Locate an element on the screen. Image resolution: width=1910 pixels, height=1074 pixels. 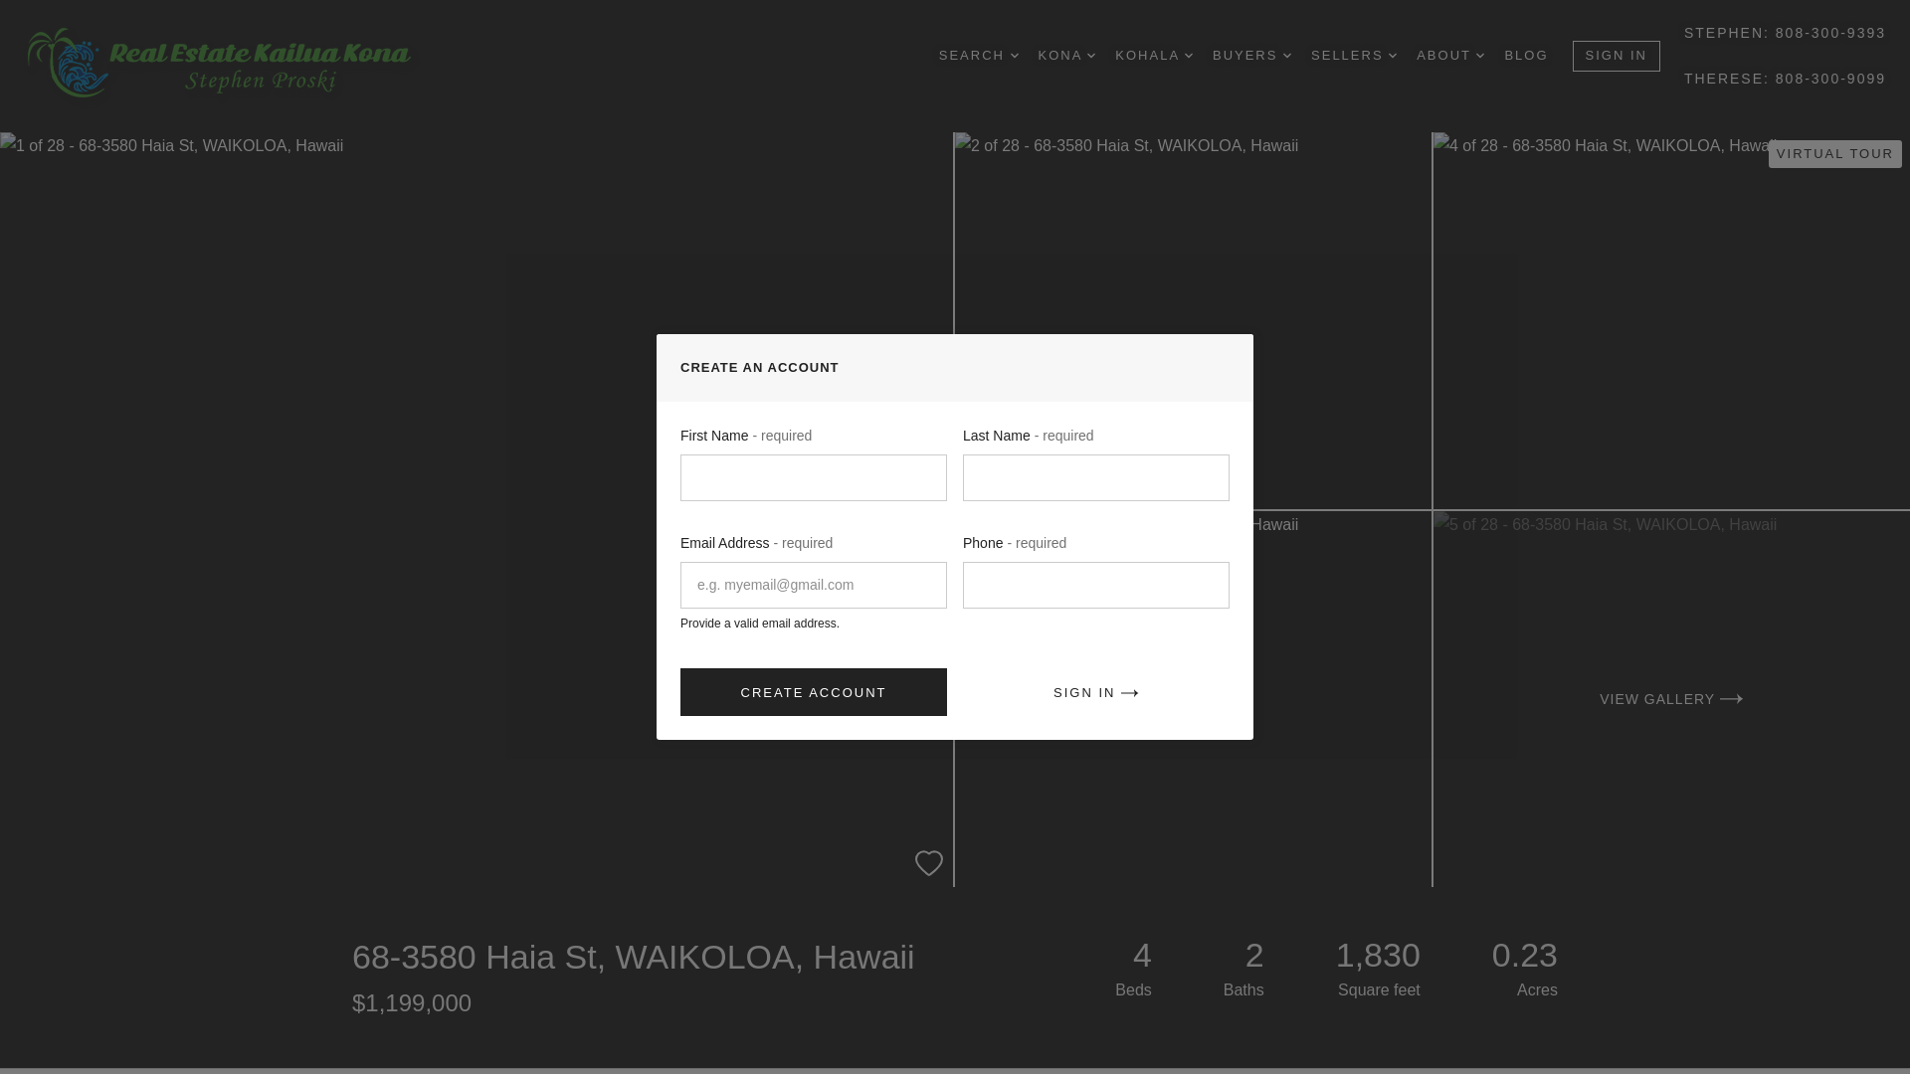
DROPDOWN ARROW is located at coordinates (1014, 56).